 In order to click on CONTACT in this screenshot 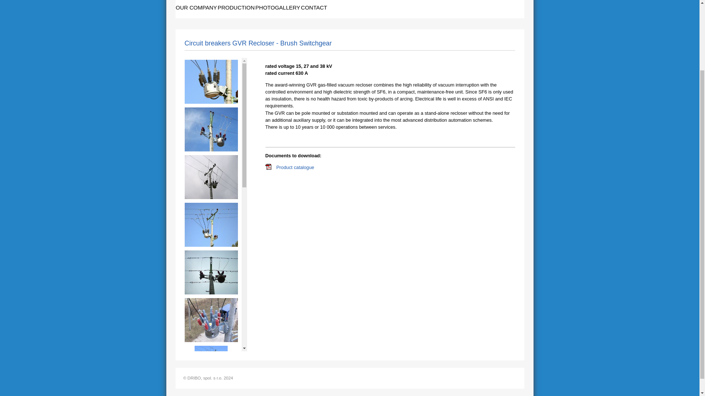, I will do `click(314, 8)`.